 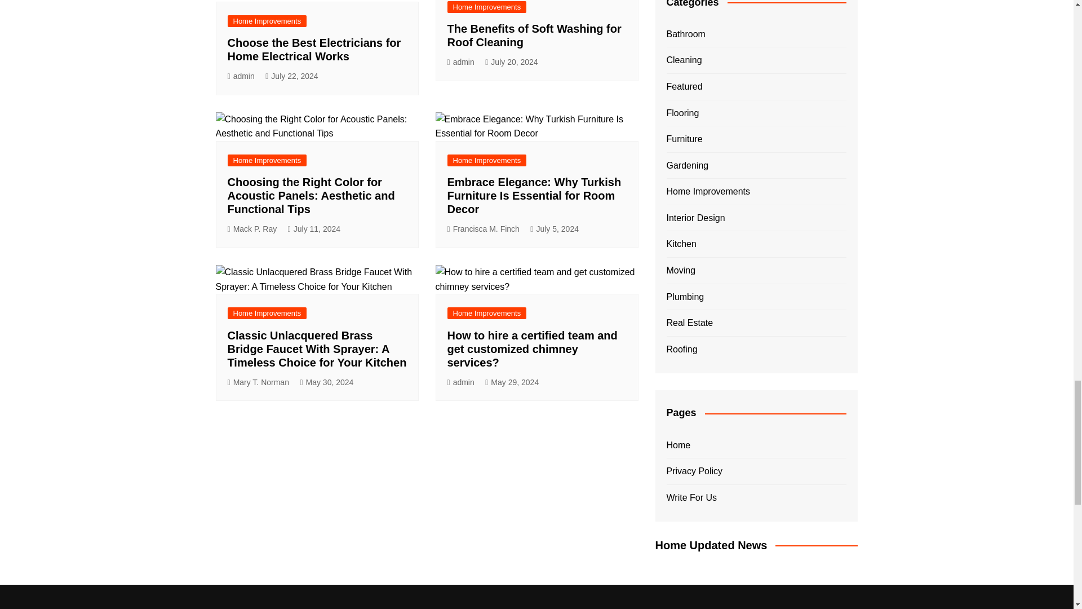 I want to click on Home Improvements, so click(x=487, y=7).